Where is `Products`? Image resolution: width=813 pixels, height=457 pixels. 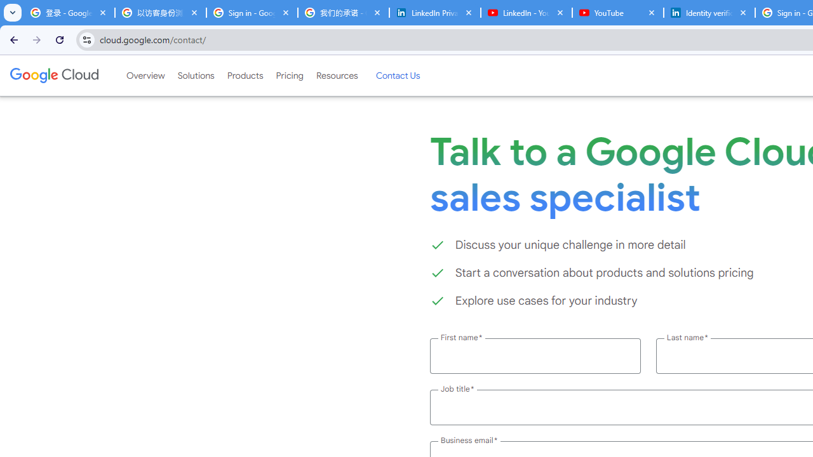
Products is located at coordinates (245, 76).